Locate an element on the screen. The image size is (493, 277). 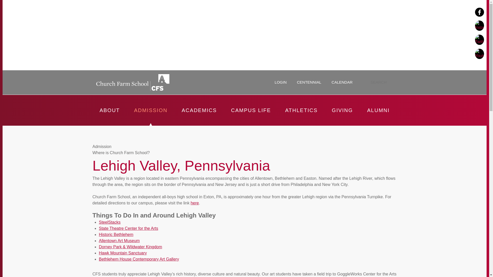
Go is located at coordinates (392, 82).